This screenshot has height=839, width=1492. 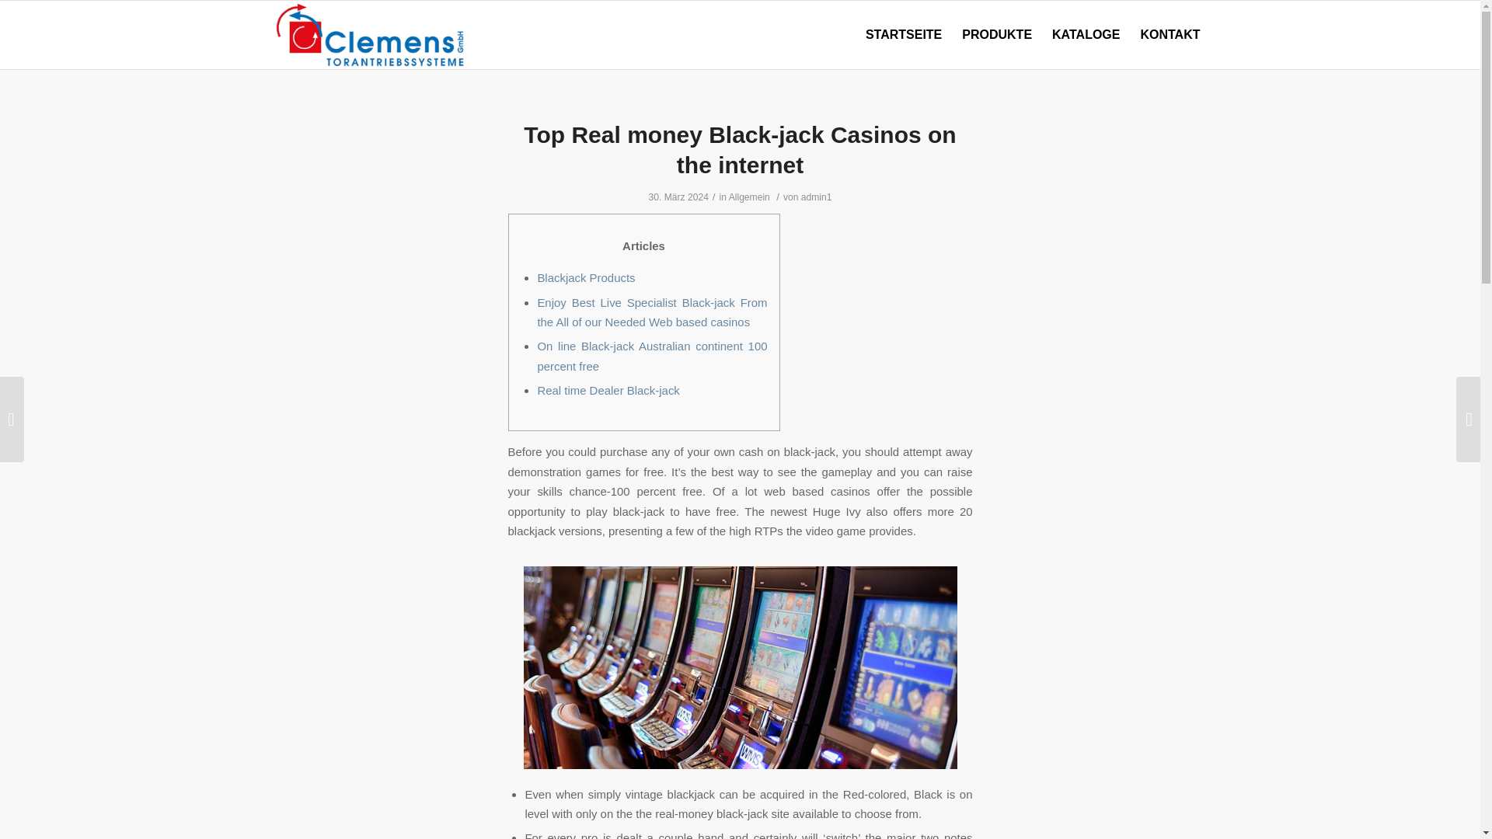 What do you see at coordinates (1085, 34) in the screenshot?
I see `KATALOGE` at bounding box center [1085, 34].